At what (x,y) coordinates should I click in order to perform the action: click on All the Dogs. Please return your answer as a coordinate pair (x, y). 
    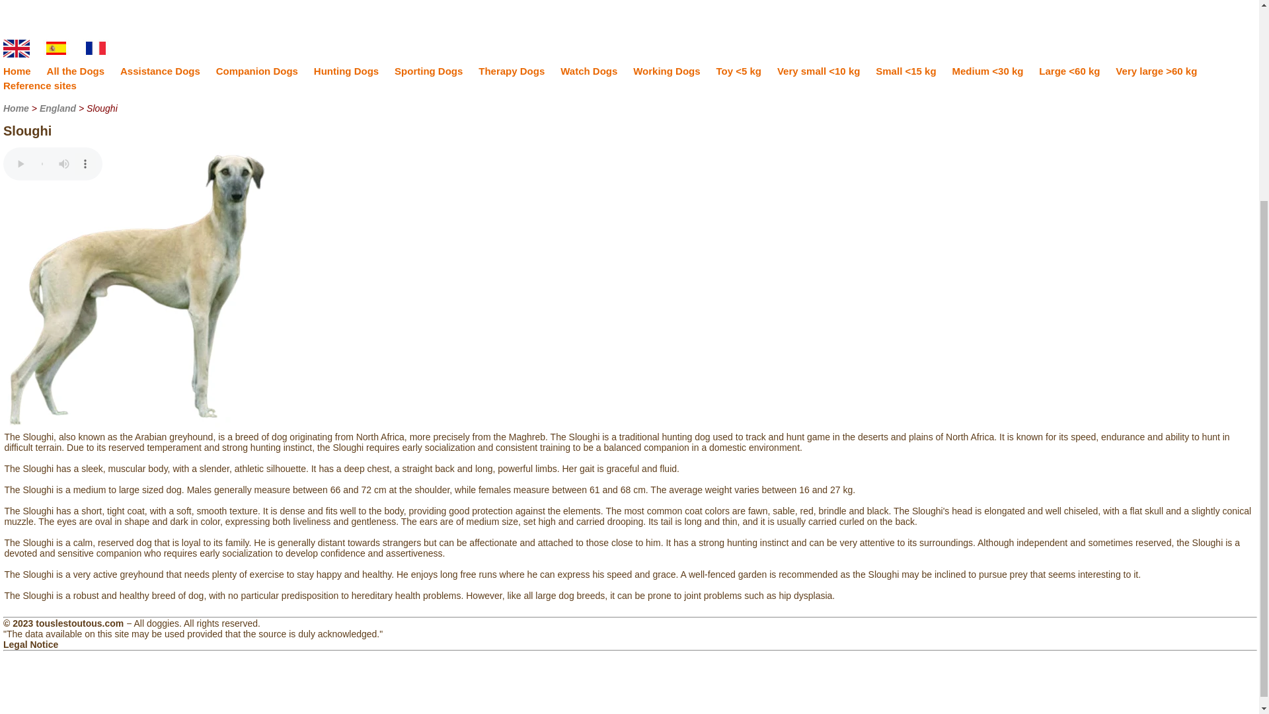
    Looking at the image, I should click on (76, 71).